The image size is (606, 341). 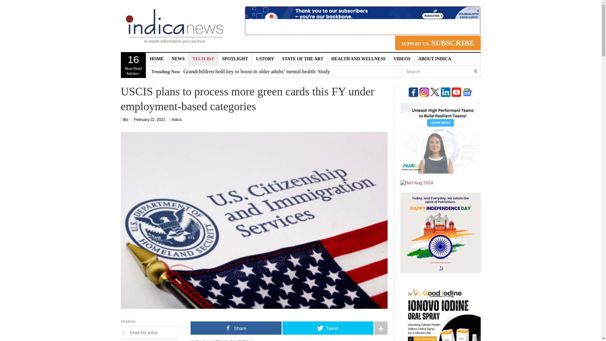 I want to click on Tweet, so click(x=328, y=328).